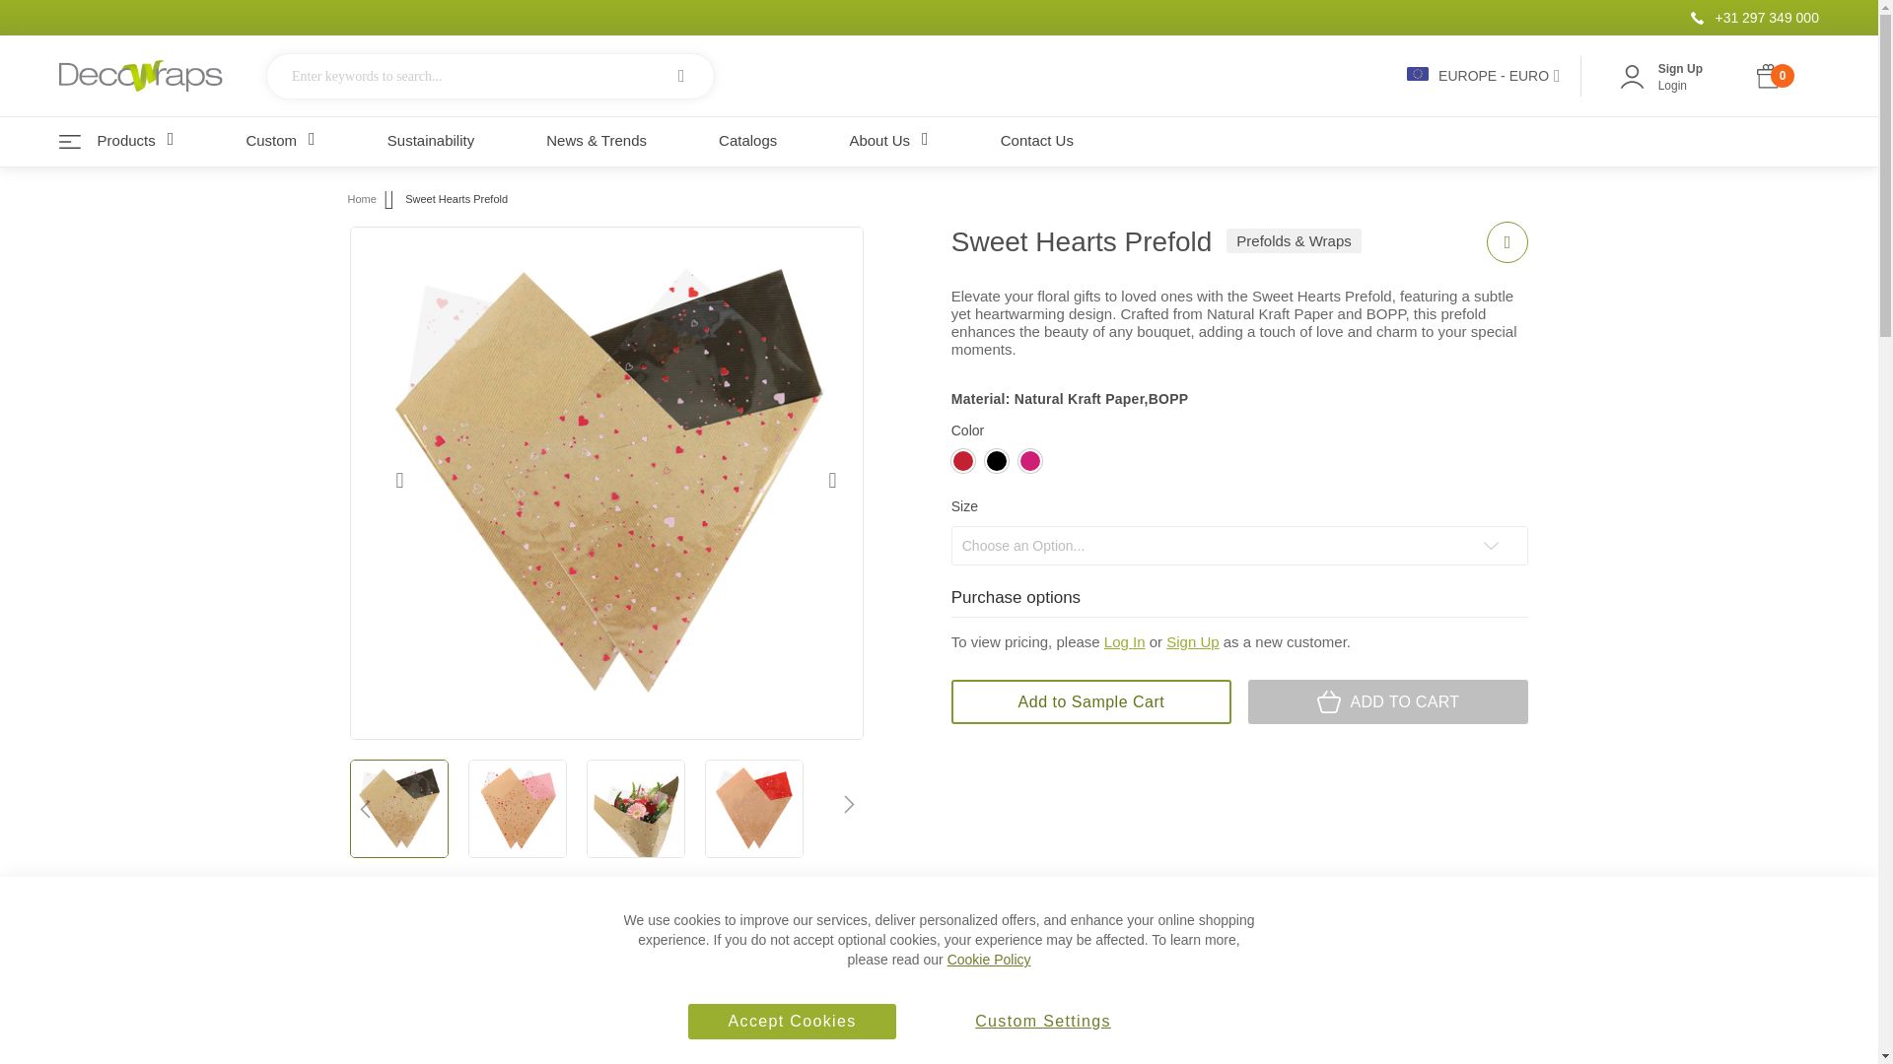 Image resolution: width=1893 pixels, height=1064 pixels. I want to click on Login, so click(1672, 85).